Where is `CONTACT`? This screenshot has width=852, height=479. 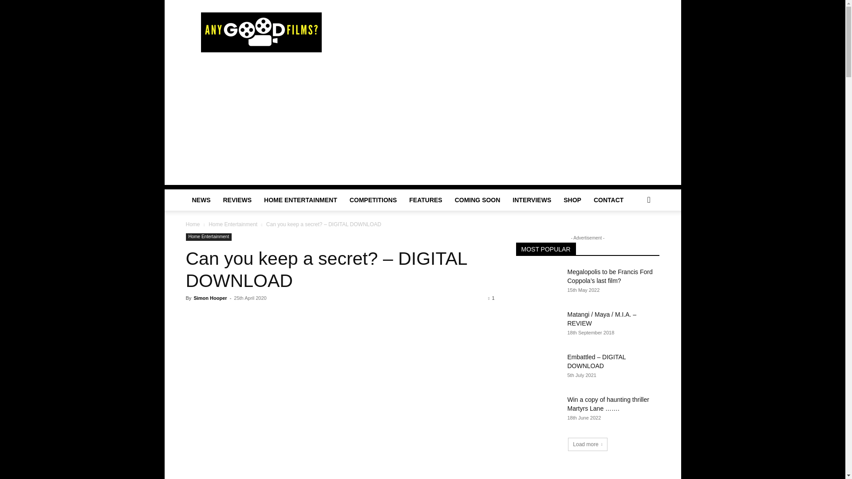
CONTACT is located at coordinates (608, 200).